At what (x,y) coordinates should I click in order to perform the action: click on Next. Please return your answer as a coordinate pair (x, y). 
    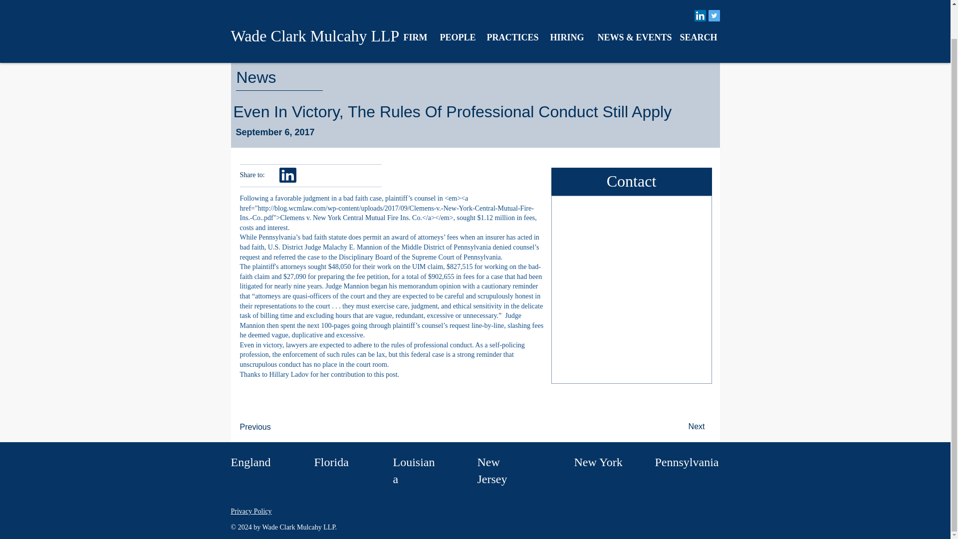
    Looking at the image, I should click on (679, 426).